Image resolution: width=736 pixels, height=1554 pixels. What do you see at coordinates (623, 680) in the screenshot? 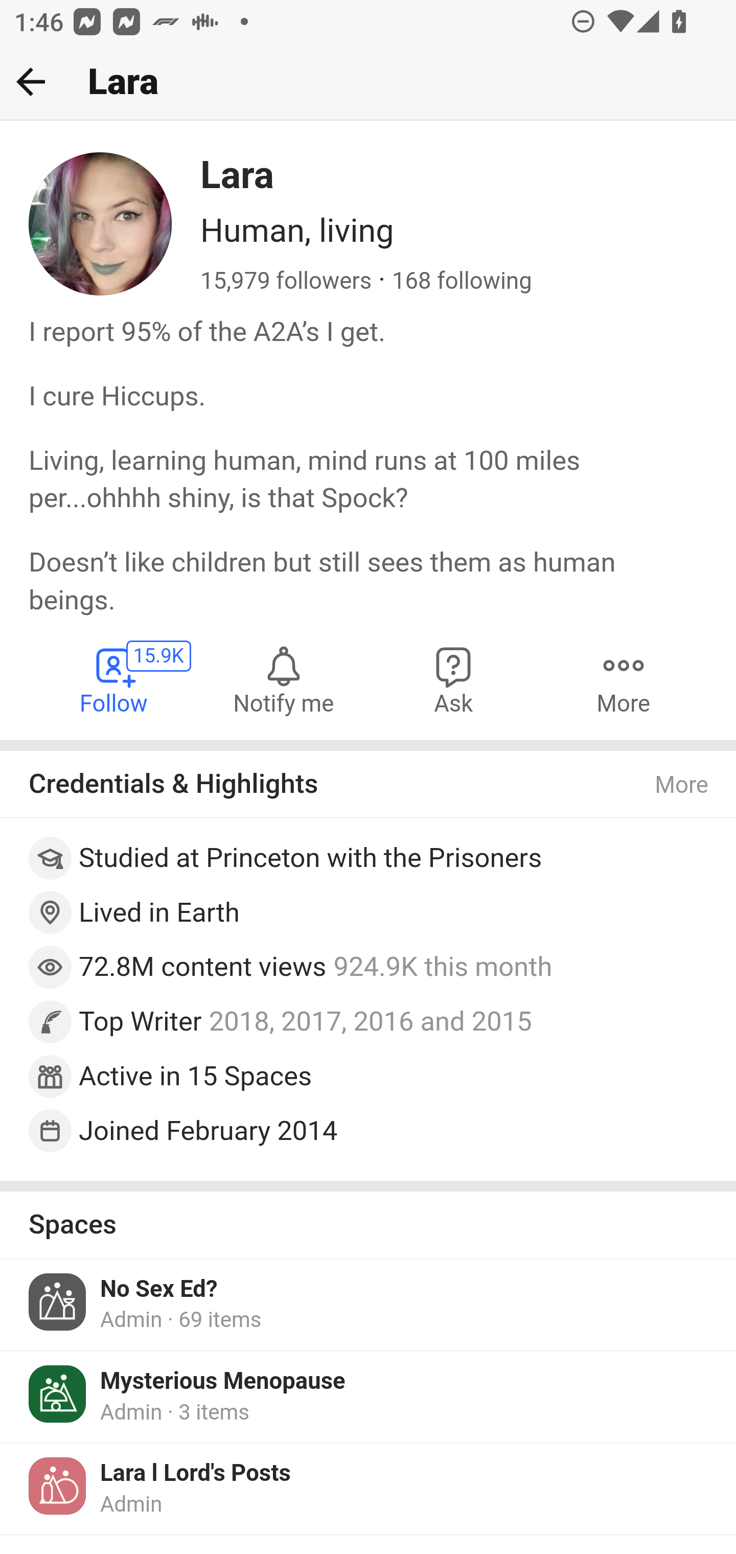
I see `More` at bounding box center [623, 680].